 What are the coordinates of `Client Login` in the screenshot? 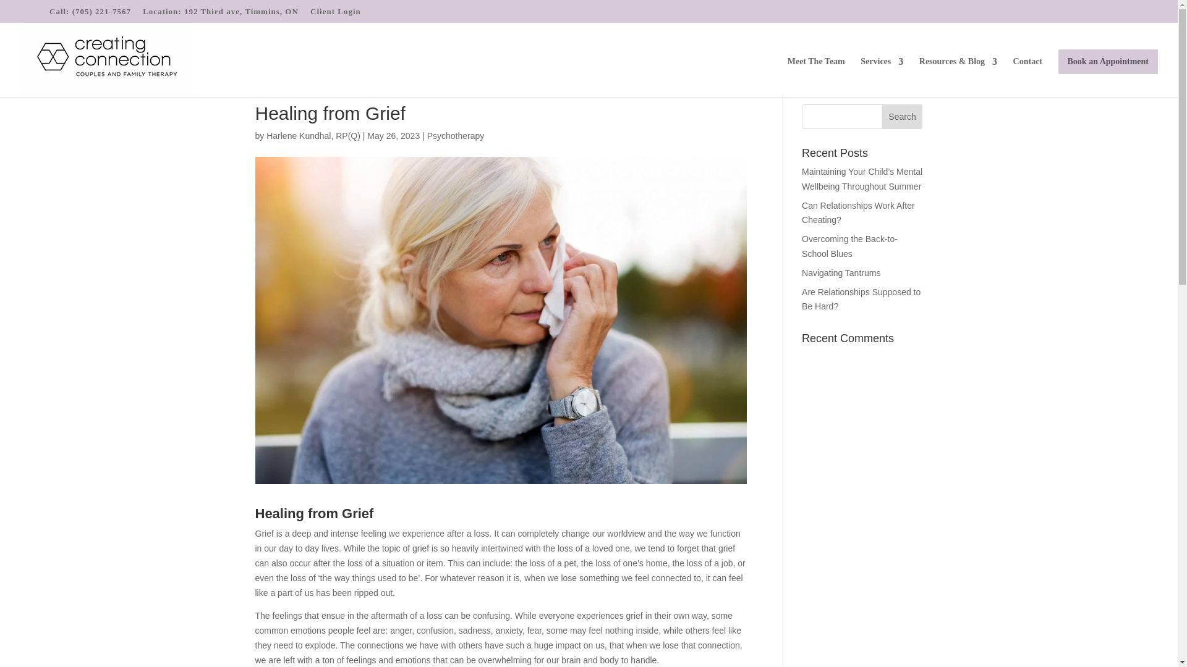 It's located at (335, 14).